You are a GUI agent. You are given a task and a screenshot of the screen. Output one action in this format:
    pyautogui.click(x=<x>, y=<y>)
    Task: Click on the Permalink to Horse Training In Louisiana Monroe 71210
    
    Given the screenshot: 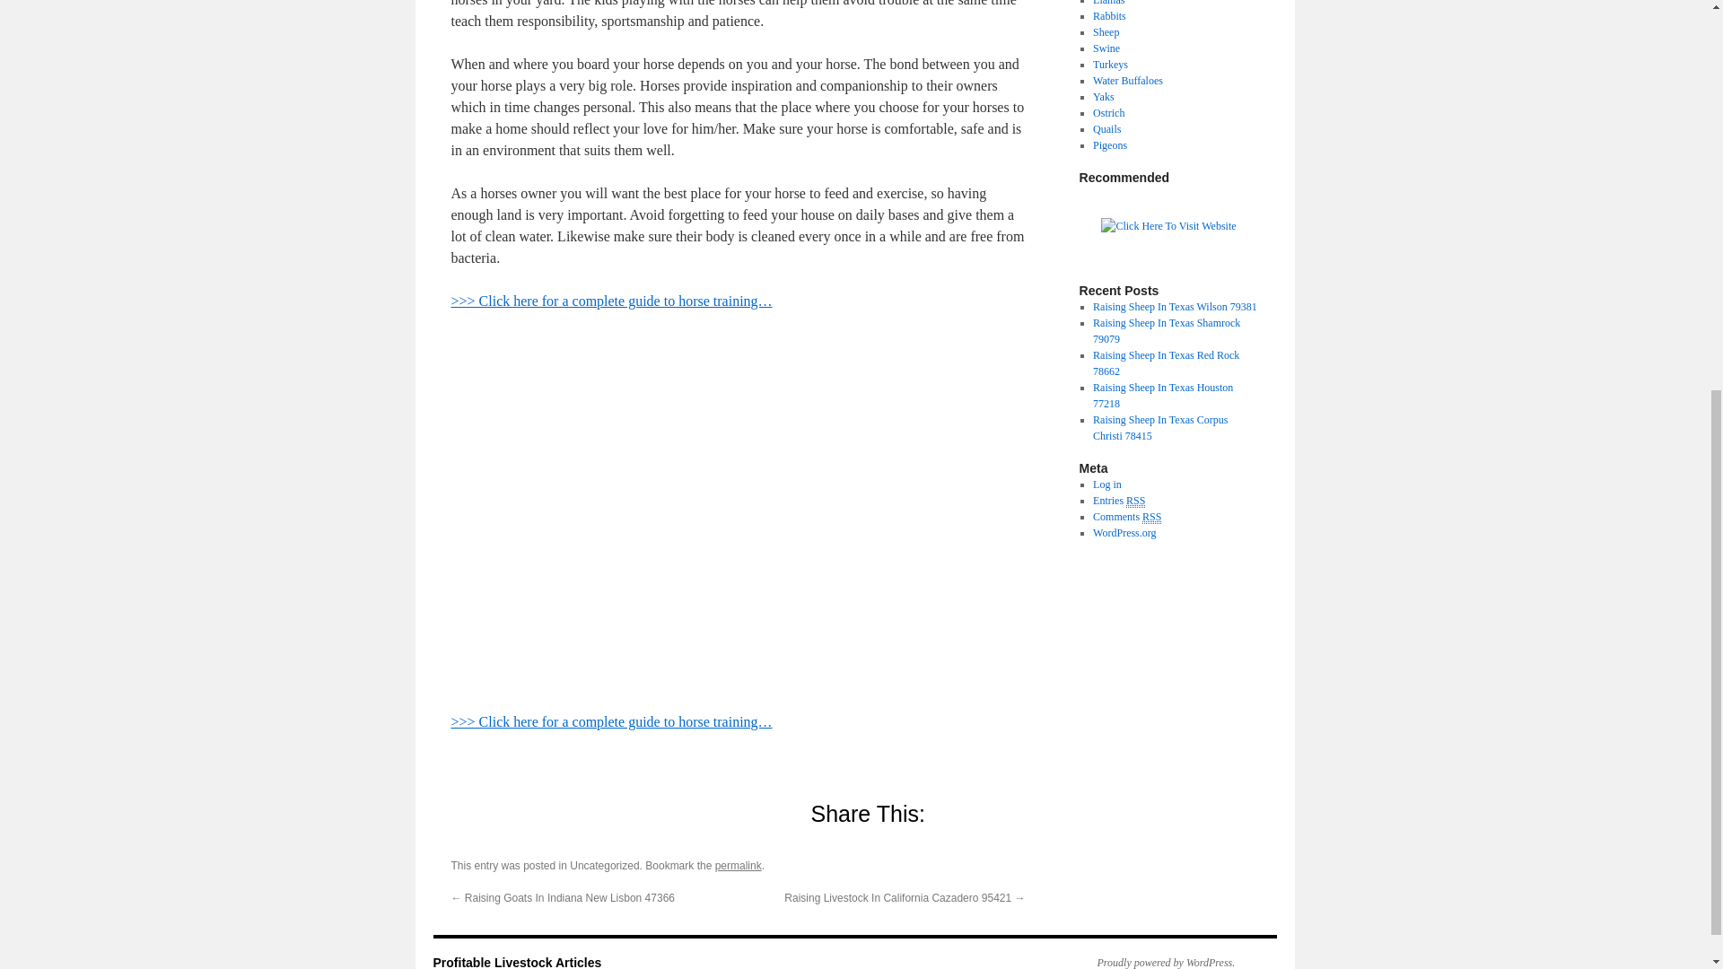 What is the action you would take?
    pyautogui.click(x=738, y=865)
    